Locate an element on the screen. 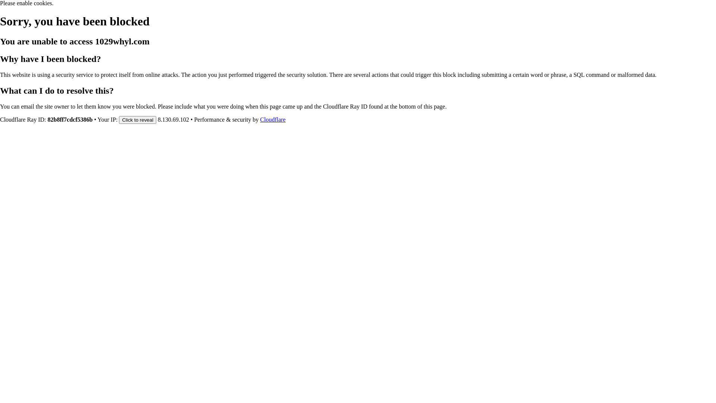 The width and height of the screenshot is (716, 403). Click to reveal is located at coordinates (138, 119).